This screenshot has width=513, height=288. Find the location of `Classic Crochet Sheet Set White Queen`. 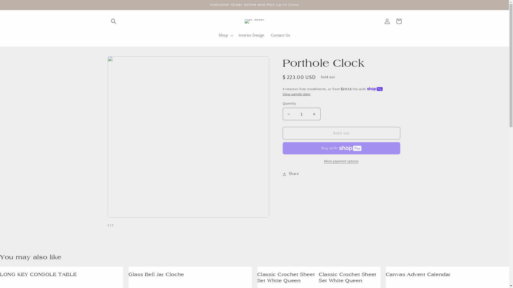

Classic Crochet Sheet Set White Queen is located at coordinates (349, 278).